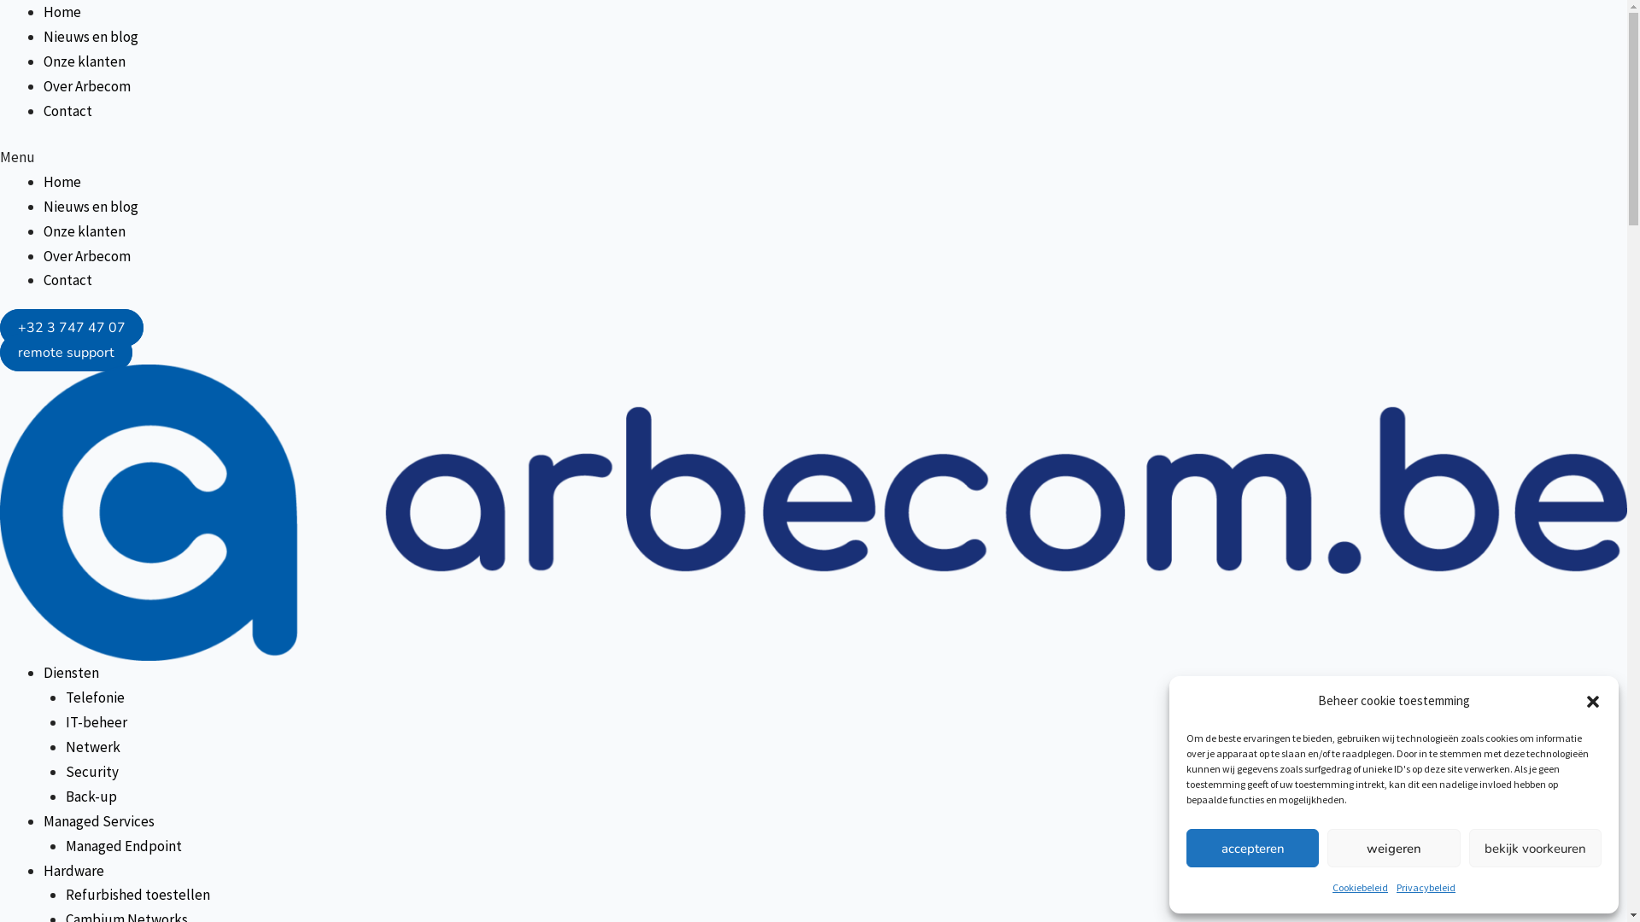  I want to click on Cookiebeleid, so click(1360, 888).